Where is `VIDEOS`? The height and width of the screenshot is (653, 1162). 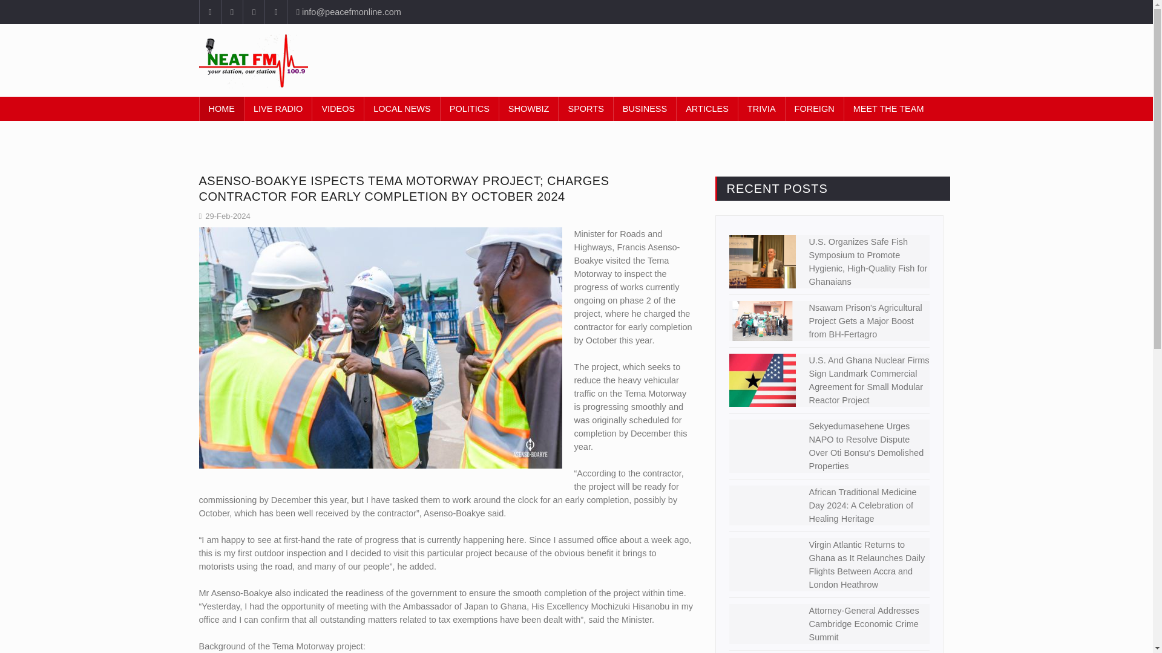 VIDEOS is located at coordinates (338, 108).